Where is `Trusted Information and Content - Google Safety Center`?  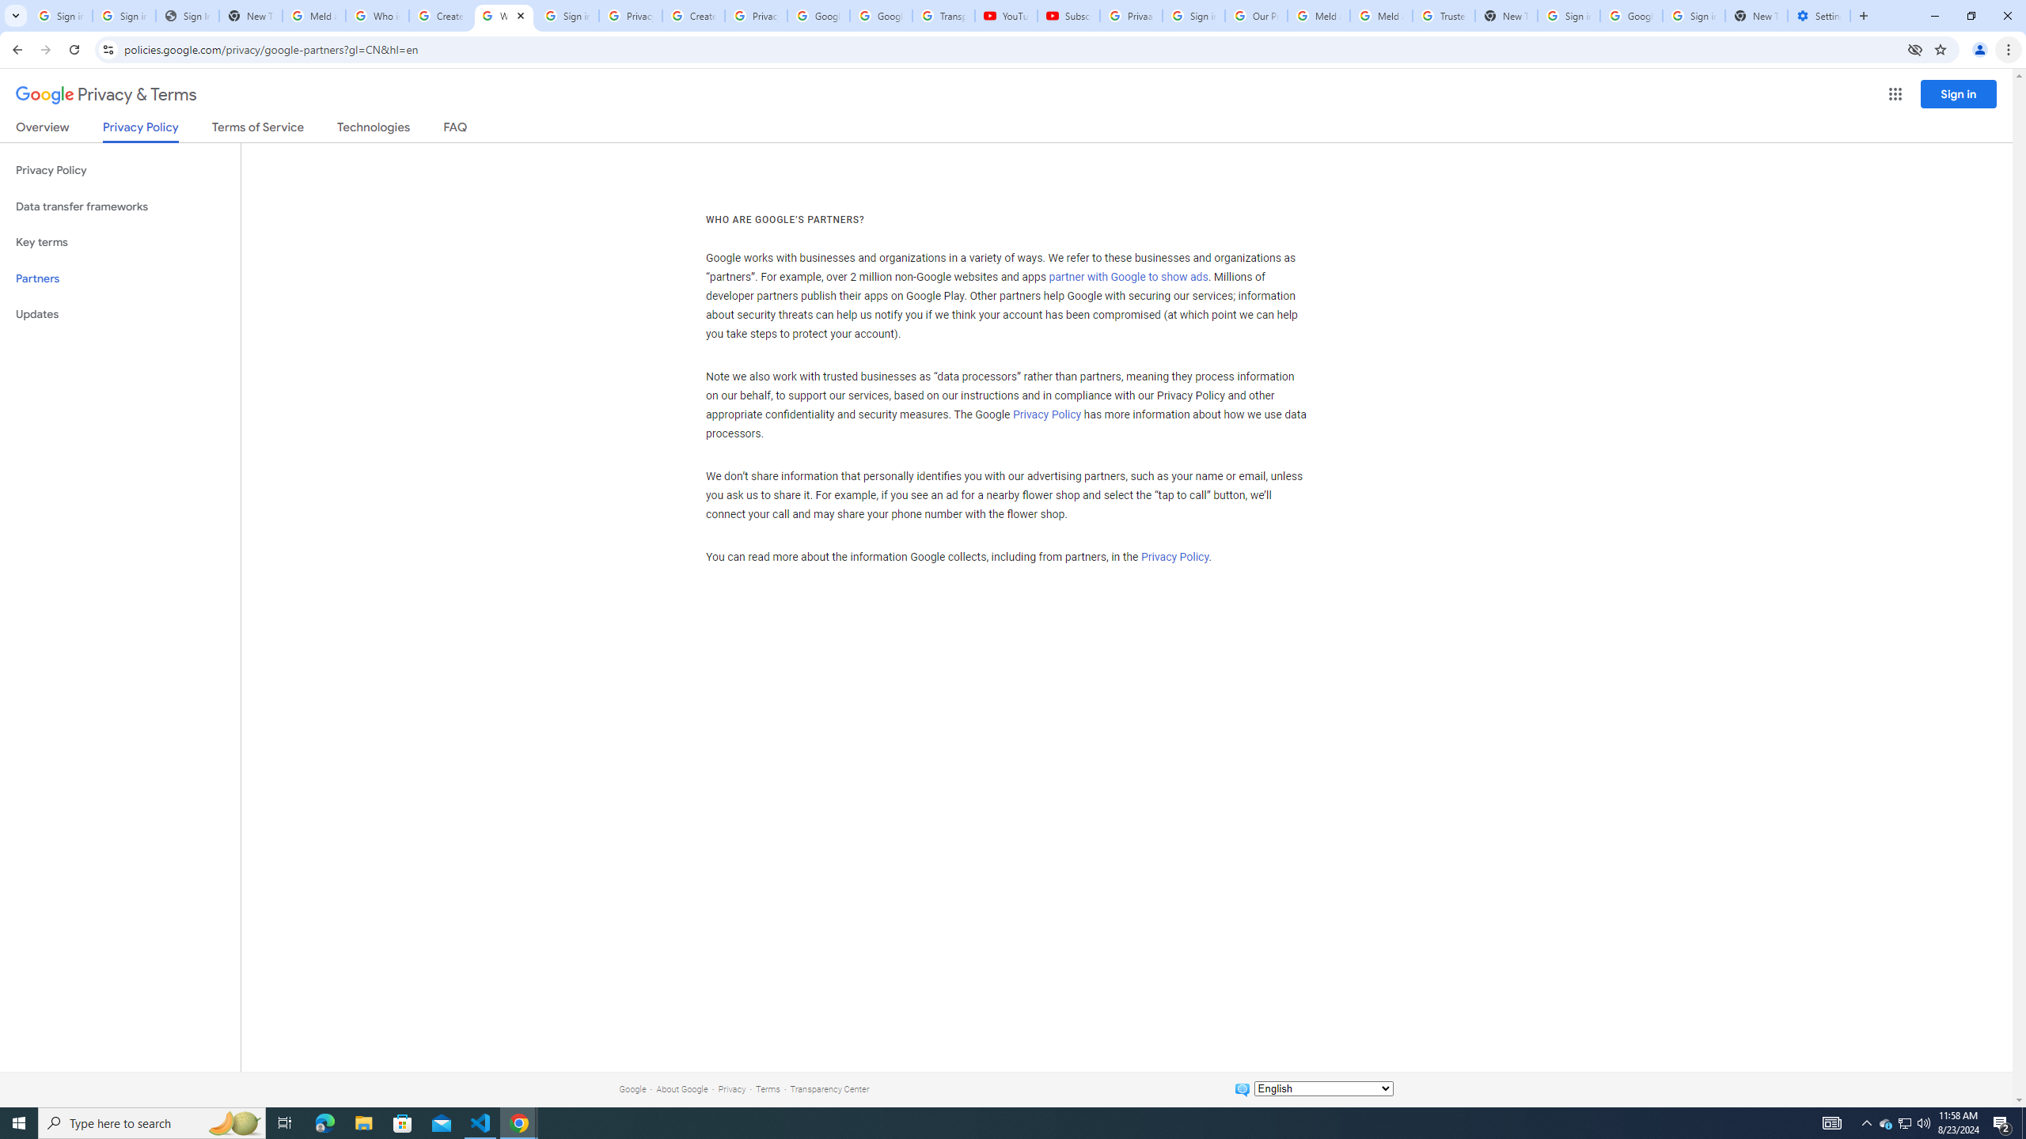 Trusted Information and Content - Google Safety Center is located at coordinates (1444, 16).